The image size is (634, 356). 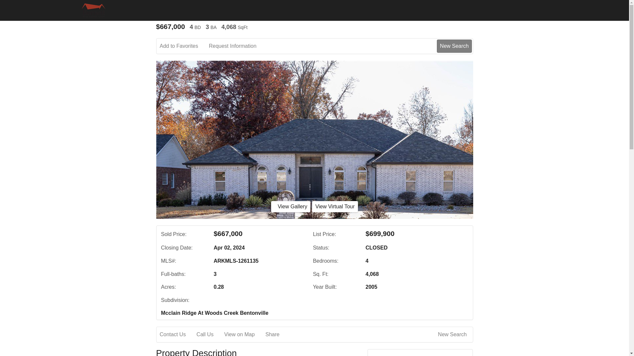 What do you see at coordinates (184, 46) in the screenshot?
I see `Add to Favorites` at bounding box center [184, 46].